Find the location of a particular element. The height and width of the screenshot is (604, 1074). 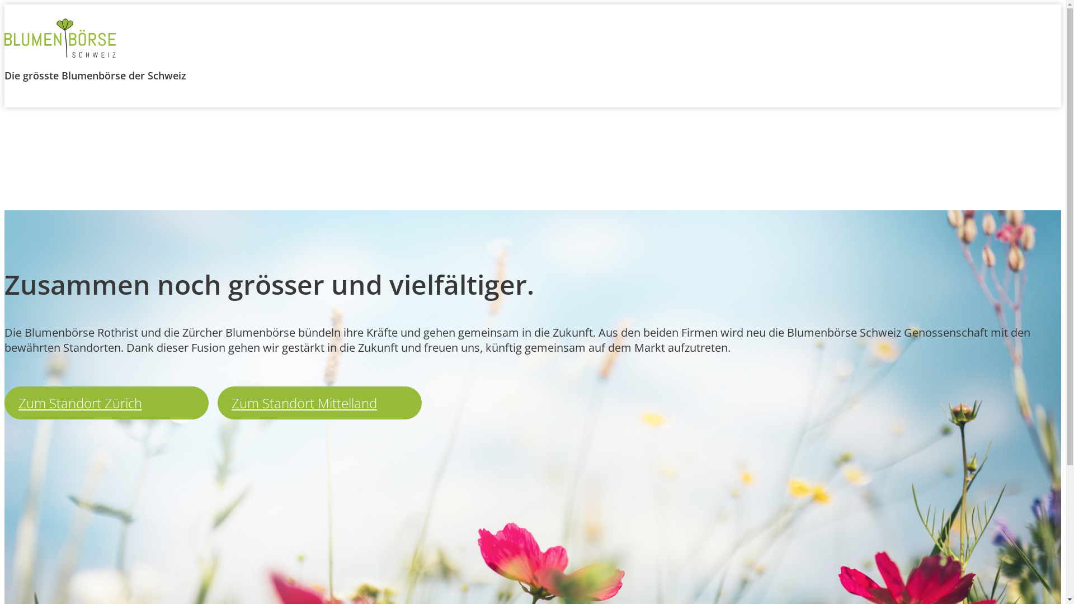

Zum Standort Mittelland is located at coordinates (320, 403).